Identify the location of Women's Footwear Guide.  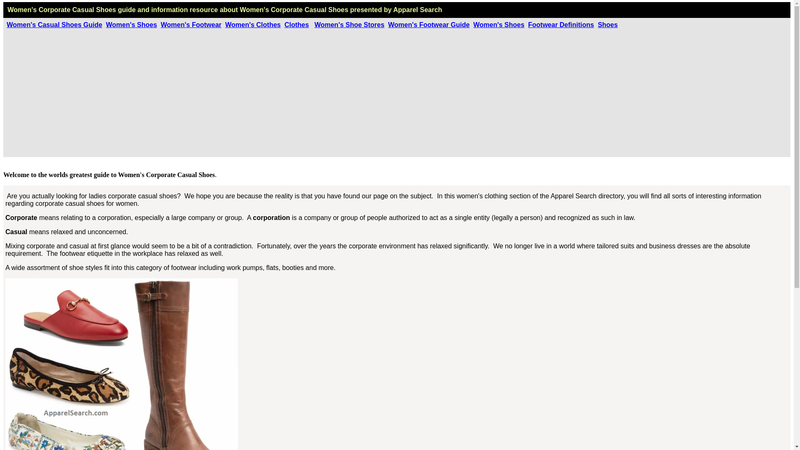
(429, 25).